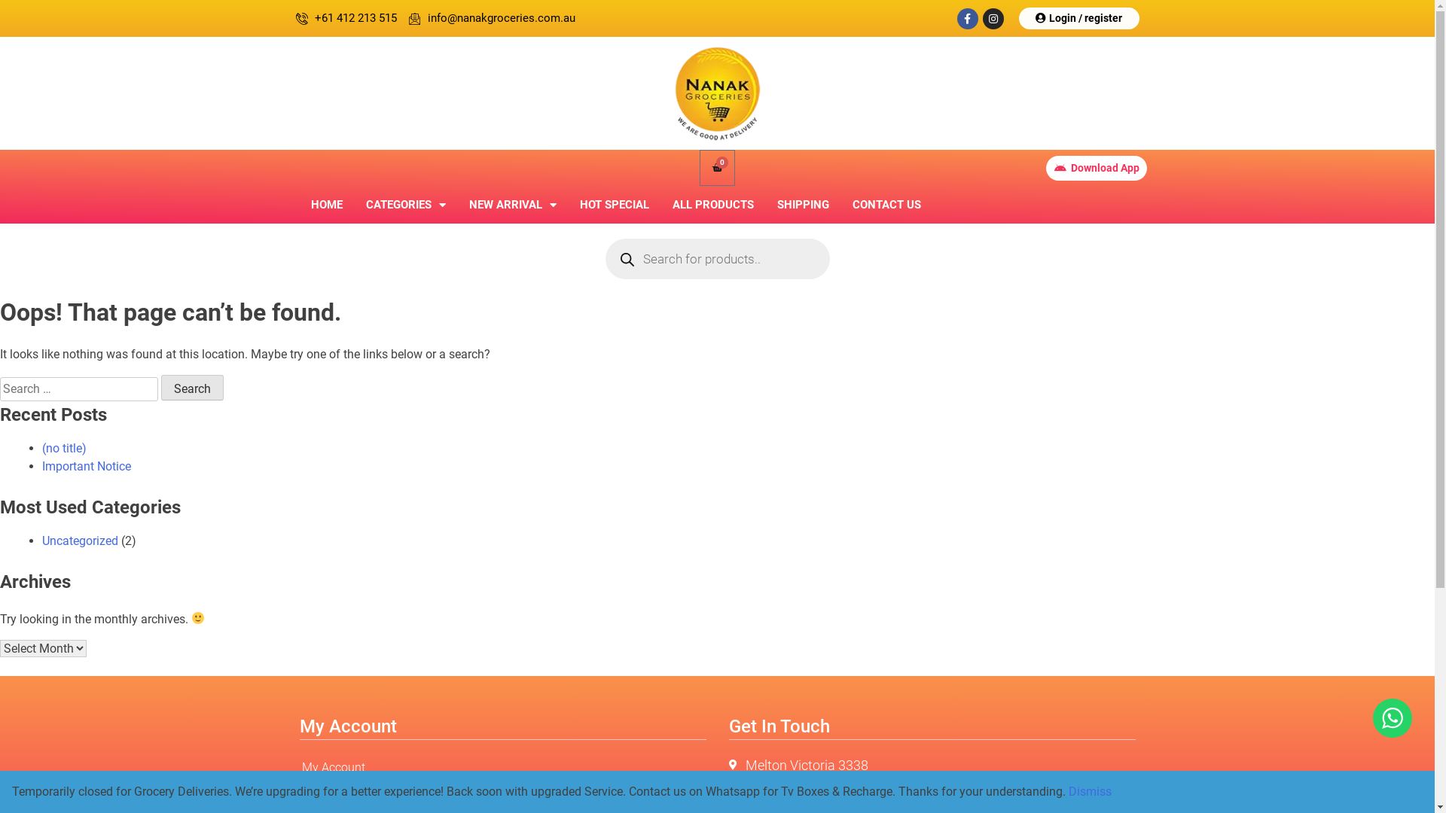 This screenshot has width=1446, height=813. I want to click on Search, so click(193, 388).